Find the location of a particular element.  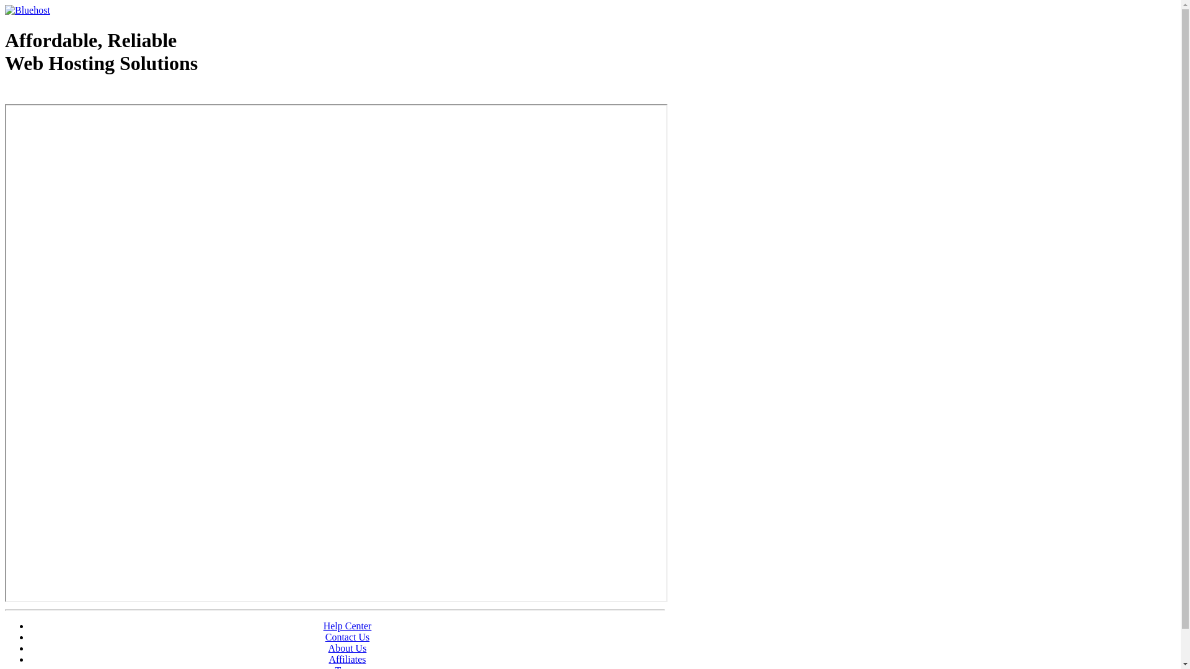

Contact Us is located at coordinates (348, 637).